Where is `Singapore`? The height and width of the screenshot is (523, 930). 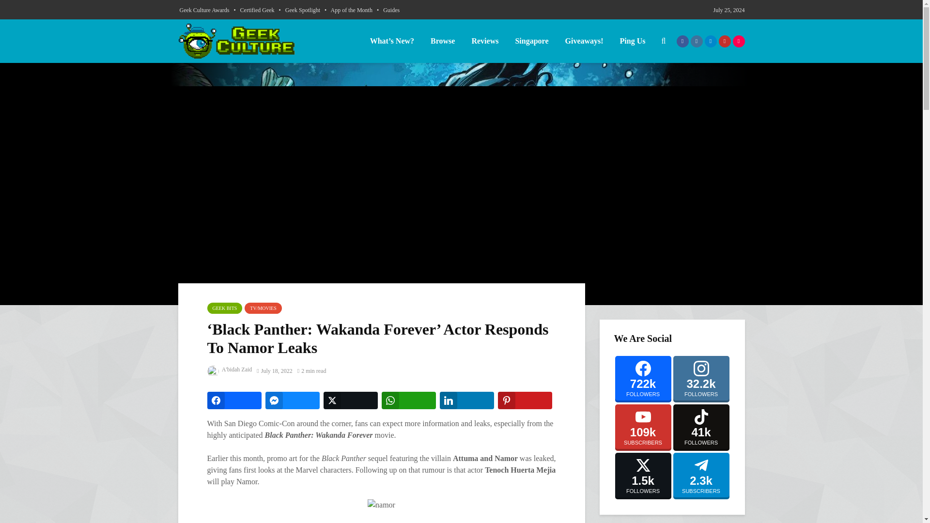 Singapore is located at coordinates (531, 41).